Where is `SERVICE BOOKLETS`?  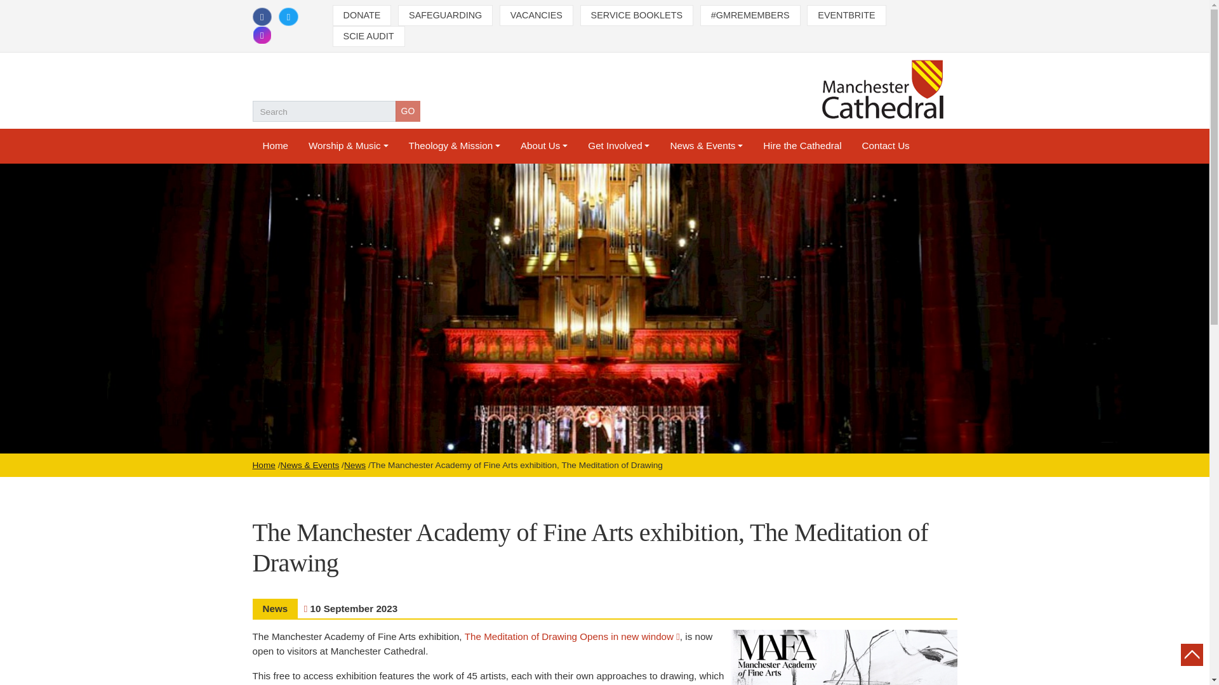 SERVICE BOOKLETS is located at coordinates (636, 15).